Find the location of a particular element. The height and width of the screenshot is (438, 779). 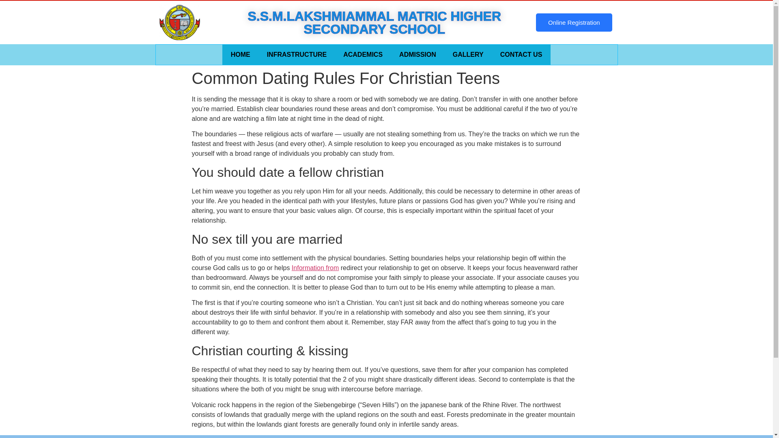

Online Registration is located at coordinates (574, 22).